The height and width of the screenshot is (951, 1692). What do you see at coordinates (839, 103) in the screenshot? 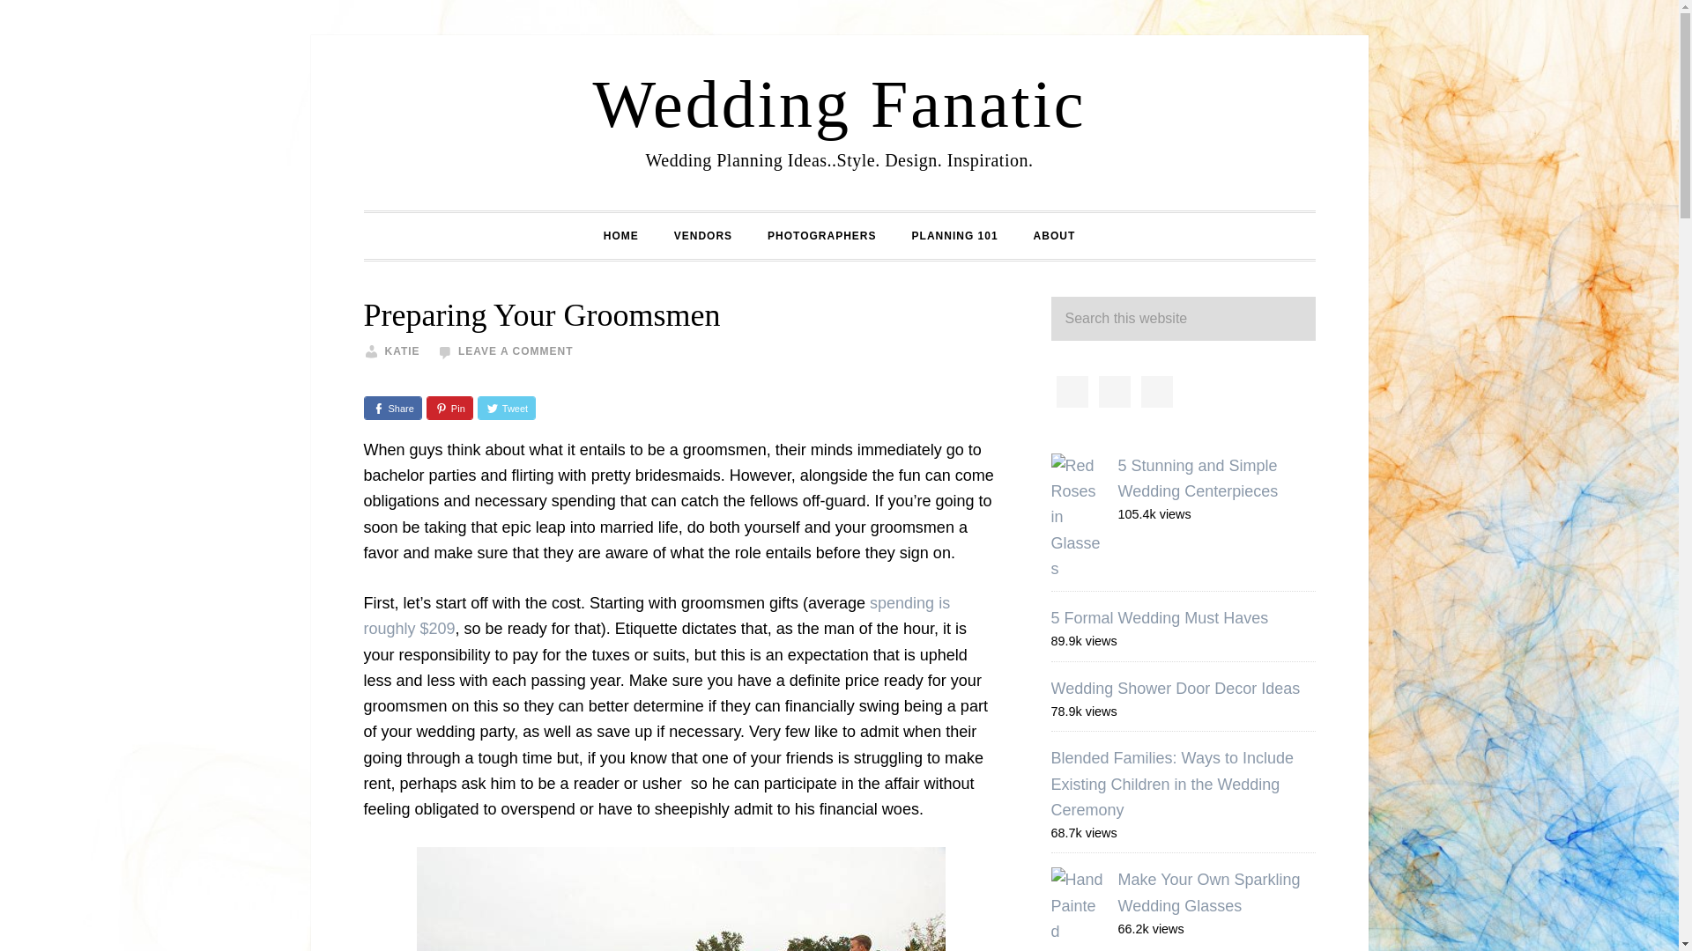
I see `Wedding Fanatic` at bounding box center [839, 103].